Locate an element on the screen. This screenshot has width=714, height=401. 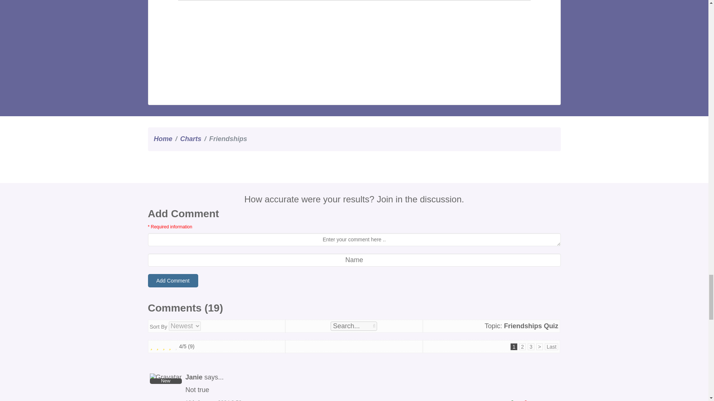
Add Comment is located at coordinates (173, 281).